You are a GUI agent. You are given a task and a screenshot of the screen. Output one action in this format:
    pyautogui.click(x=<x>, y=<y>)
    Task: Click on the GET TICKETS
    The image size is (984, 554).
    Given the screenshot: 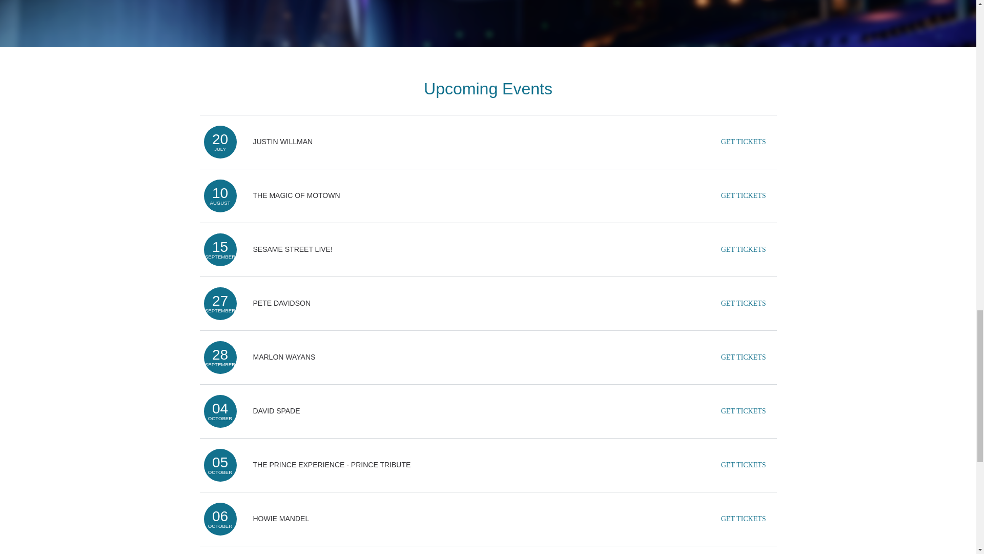 What is the action you would take?
    pyautogui.click(x=743, y=465)
    